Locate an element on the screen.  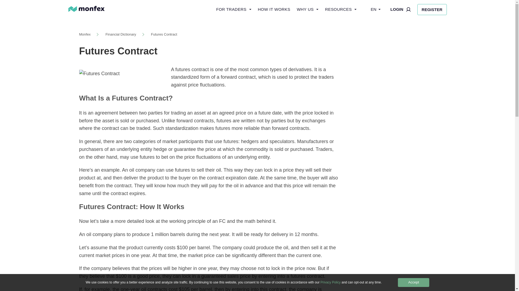
HOW IT WORKS is located at coordinates (274, 9).